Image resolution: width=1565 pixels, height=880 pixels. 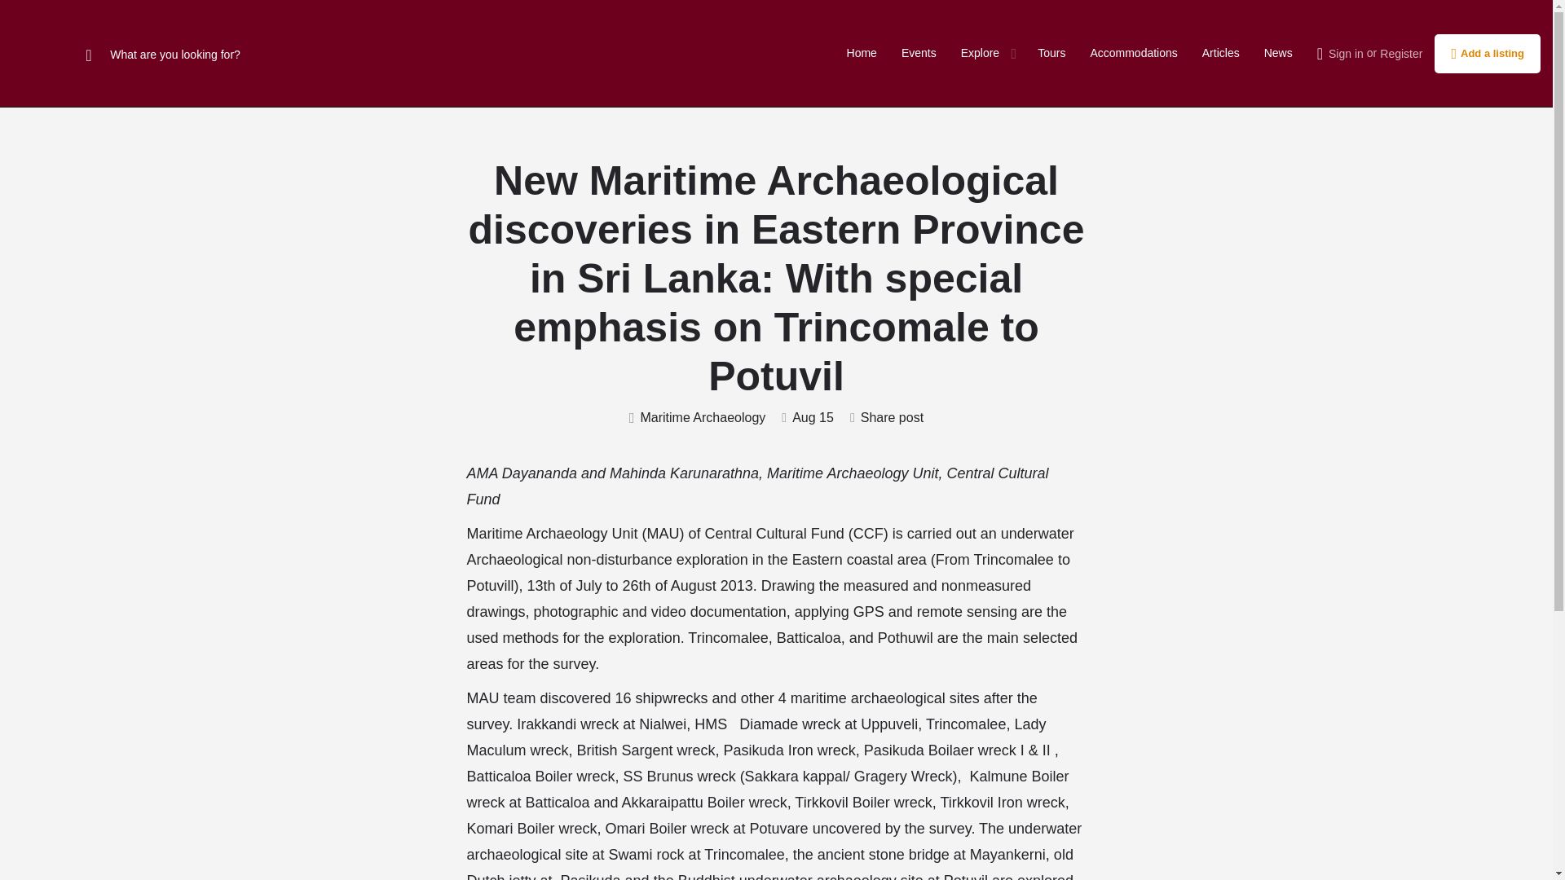 What do you see at coordinates (1133, 54) in the screenshot?
I see `Accommodations` at bounding box center [1133, 54].